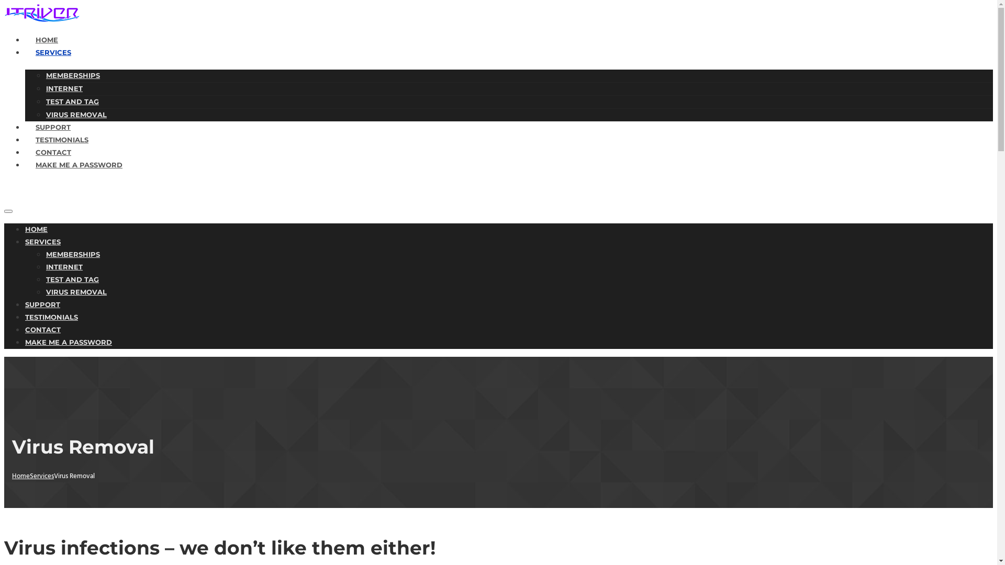 The height and width of the screenshot is (565, 1005). Describe the element at coordinates (43, 304) in the screenshot. I see `SUPPORT` at that location.